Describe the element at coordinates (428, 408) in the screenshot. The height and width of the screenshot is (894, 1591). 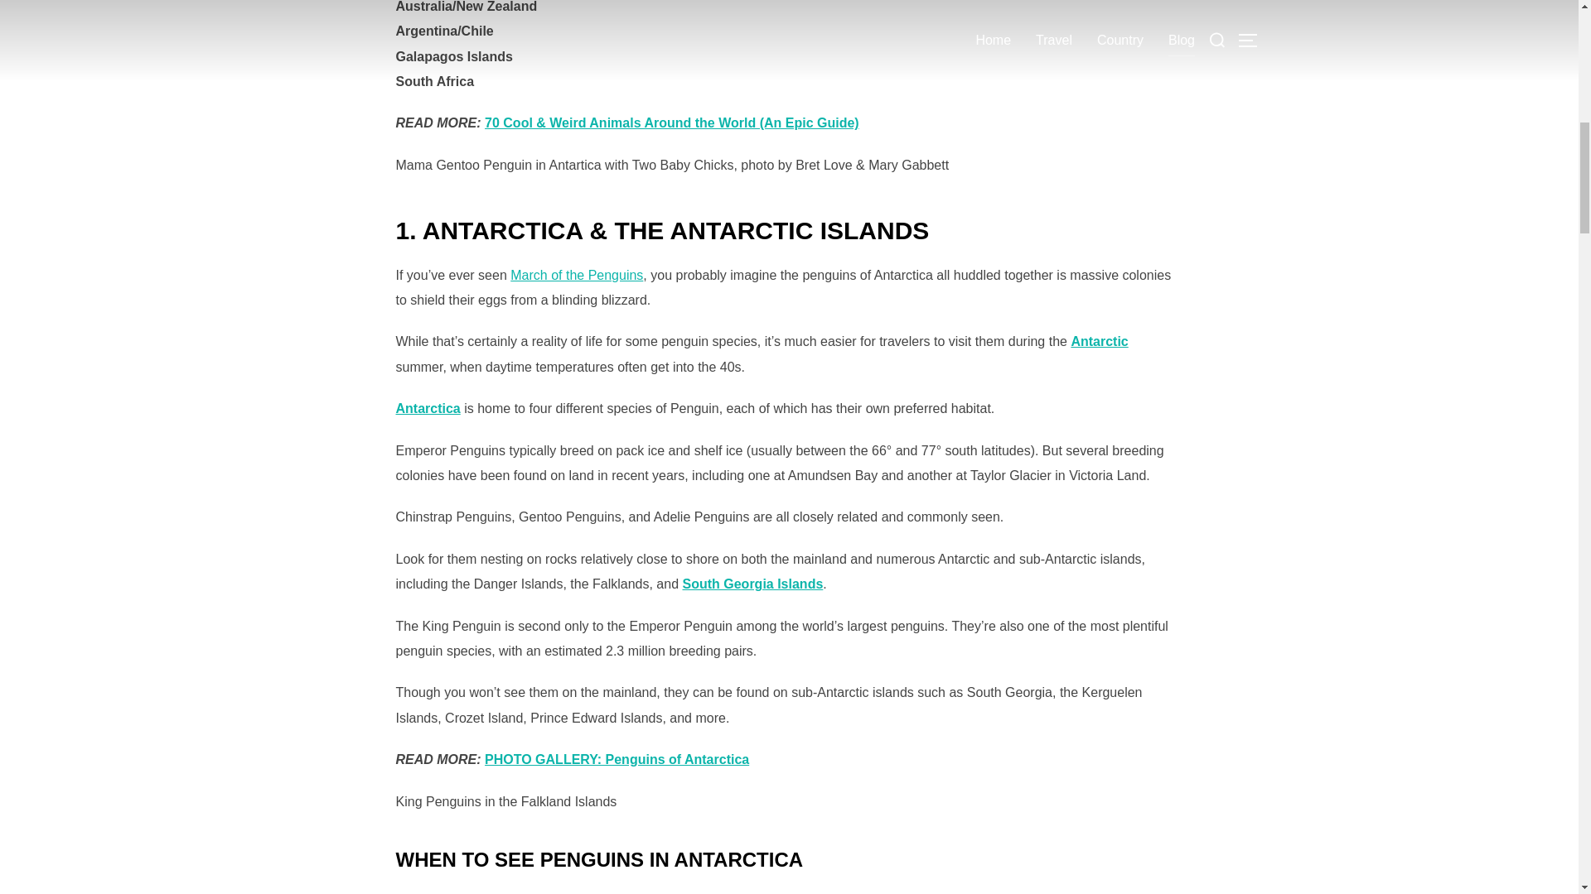
I see `Antarctica` at that location.